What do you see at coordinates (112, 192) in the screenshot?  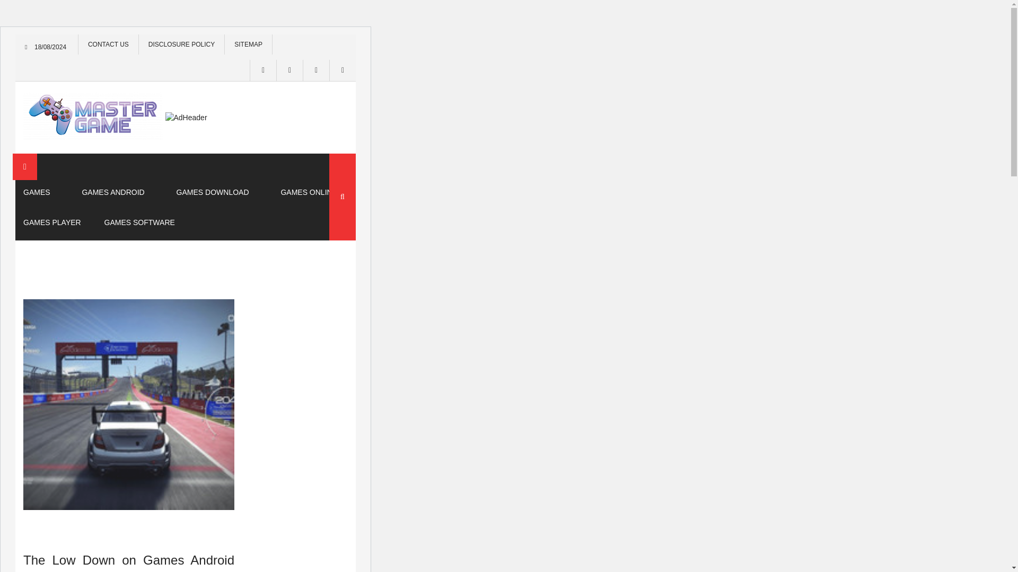 I see `GAMES ANDROID` at bounding box center [112, 192].